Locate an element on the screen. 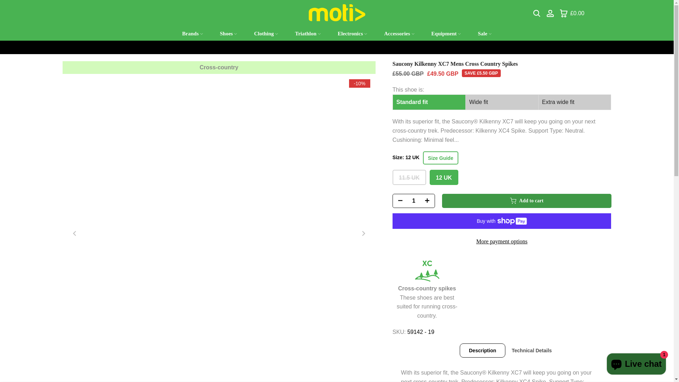  Size Guide is located at coordinates (441, 158).